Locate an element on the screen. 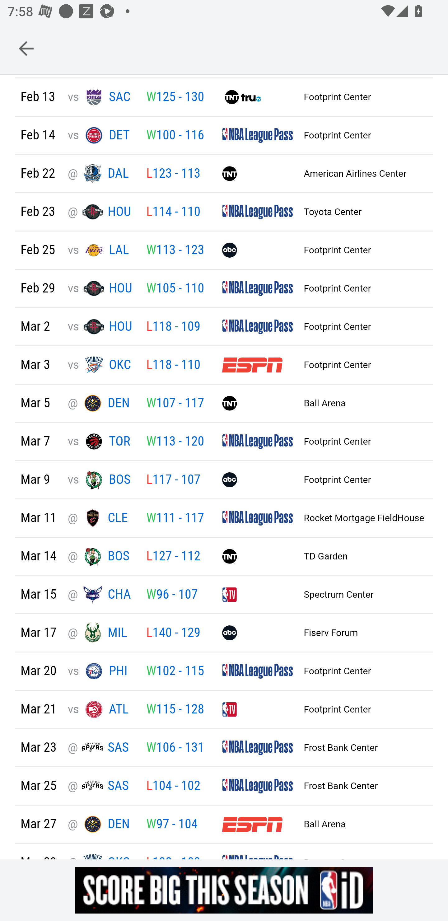 This screenshot has width=448, height=921. W113 - 120 W 113 - 120 is located at coordinates (175, 442).